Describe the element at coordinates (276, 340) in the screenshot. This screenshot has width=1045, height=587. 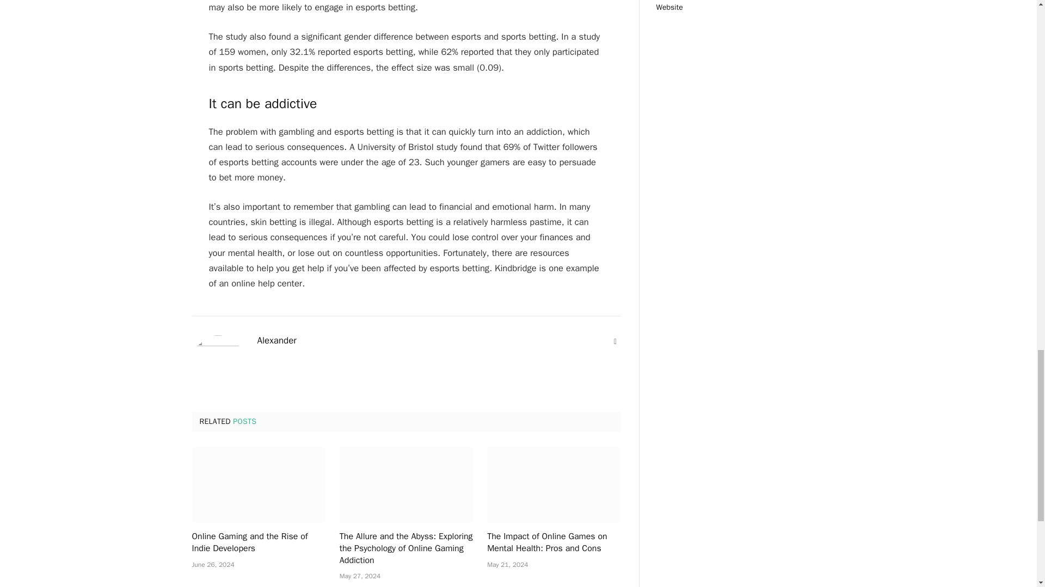
I see `Alexander` at that location.